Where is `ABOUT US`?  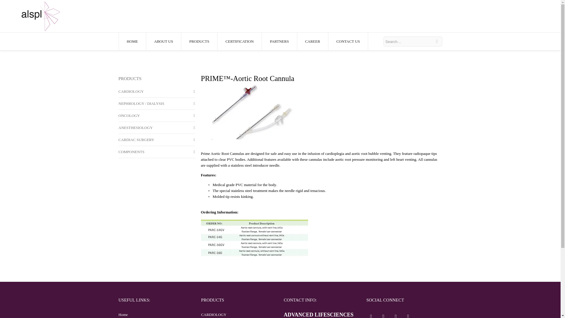 ABOUT US is located at coordinates (164, 41).